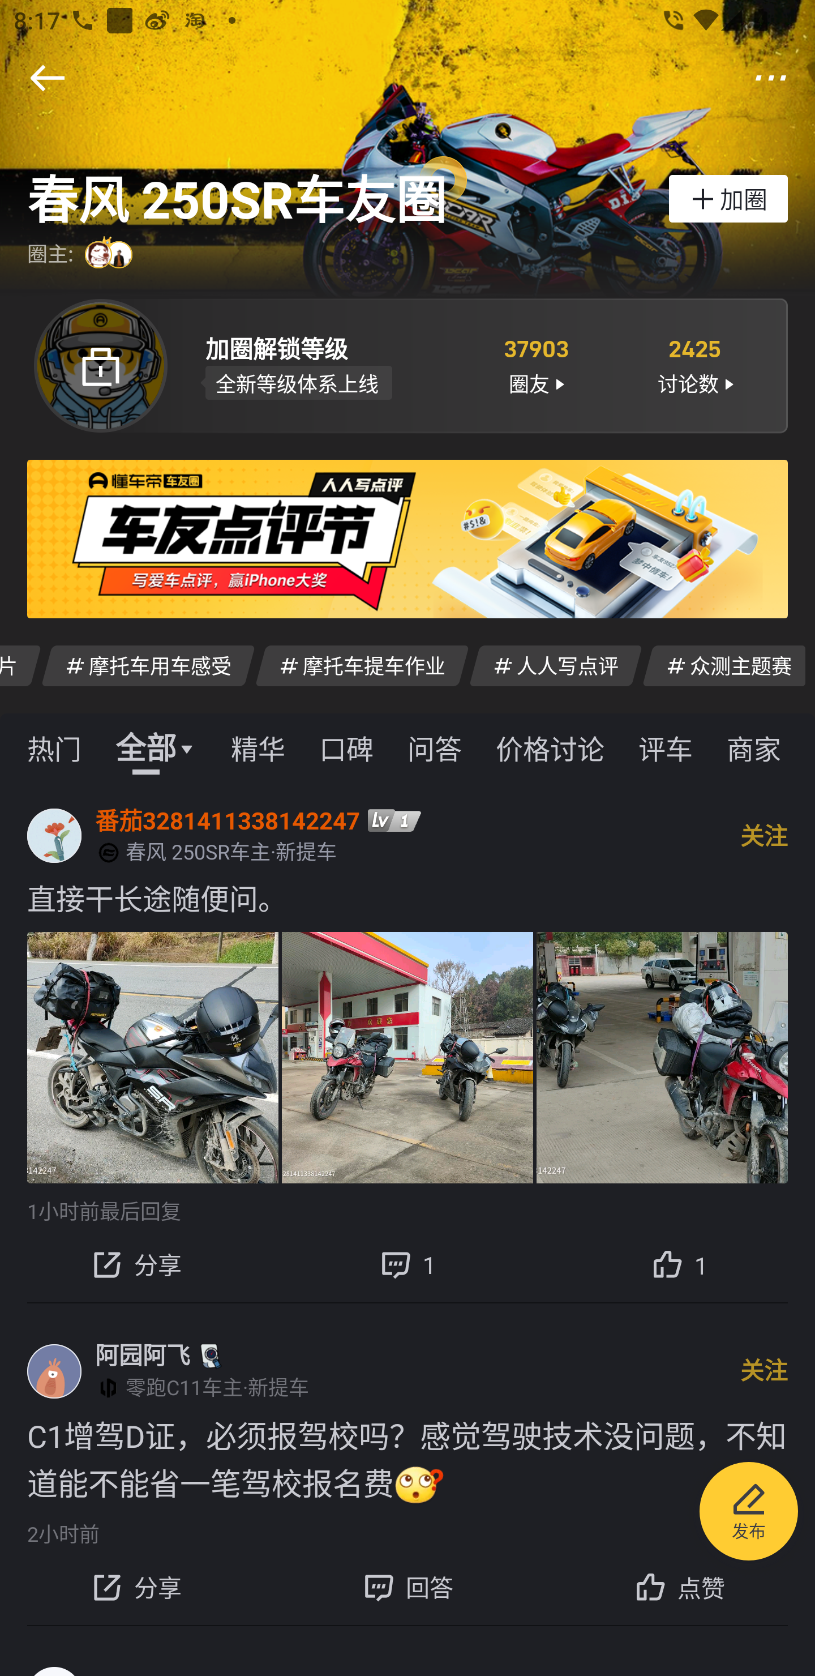  Describe the element at coordinates (435, 747) in the screenshot. I see `问答` at that location.